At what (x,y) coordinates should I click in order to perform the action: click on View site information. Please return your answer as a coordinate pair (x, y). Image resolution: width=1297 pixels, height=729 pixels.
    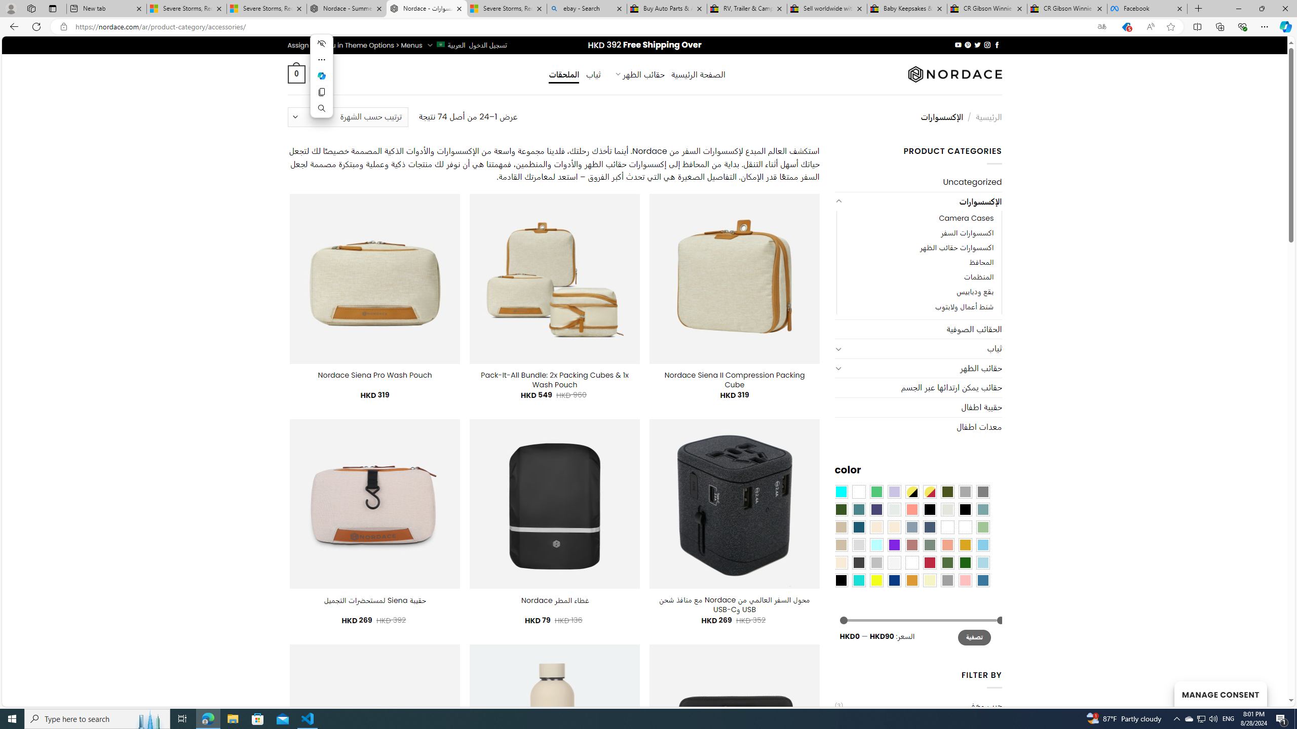
    Looking at the image, I should click on (63, 27).